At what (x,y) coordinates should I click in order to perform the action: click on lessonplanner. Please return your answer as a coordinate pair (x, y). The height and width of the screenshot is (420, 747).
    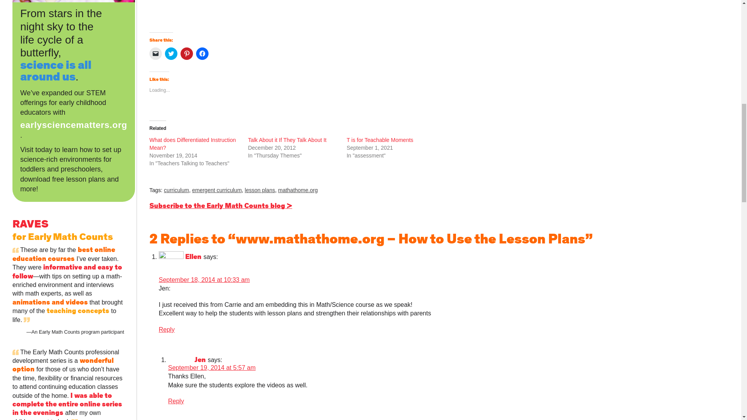
    Looking at the image, I should click on (178, 13).